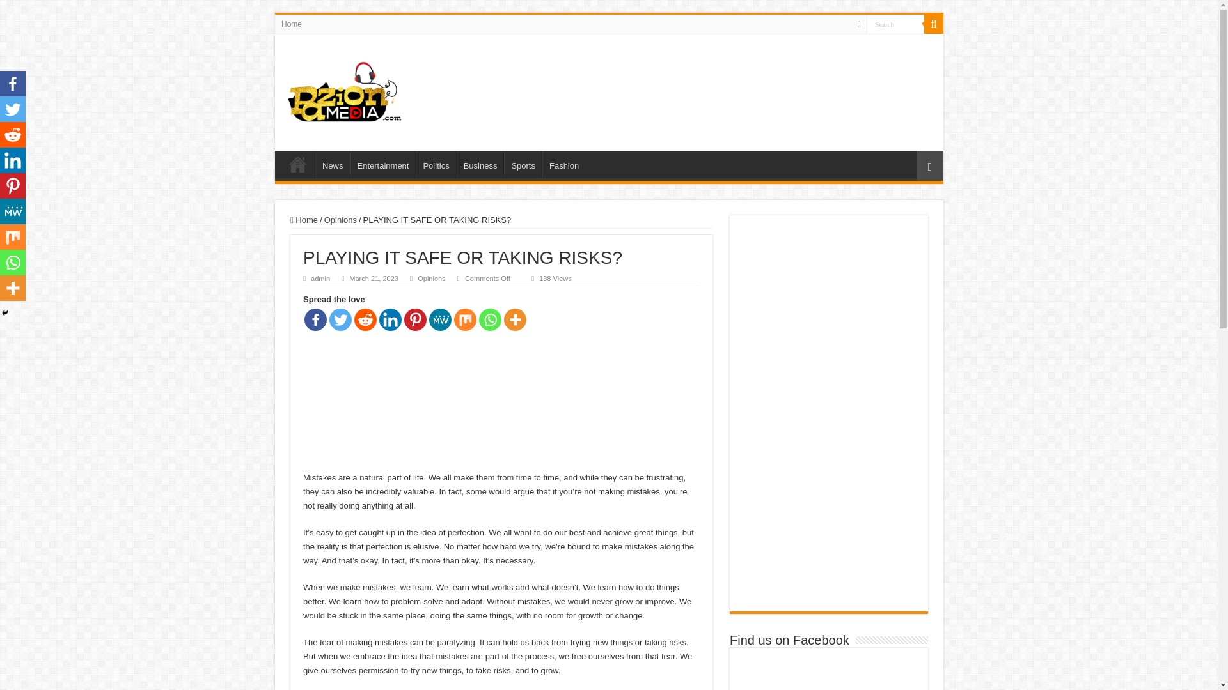 This screenshot has height=690, width=1228. Describe the element at coordinates (297, 164) in the screenshot. I see `Home` at that location.